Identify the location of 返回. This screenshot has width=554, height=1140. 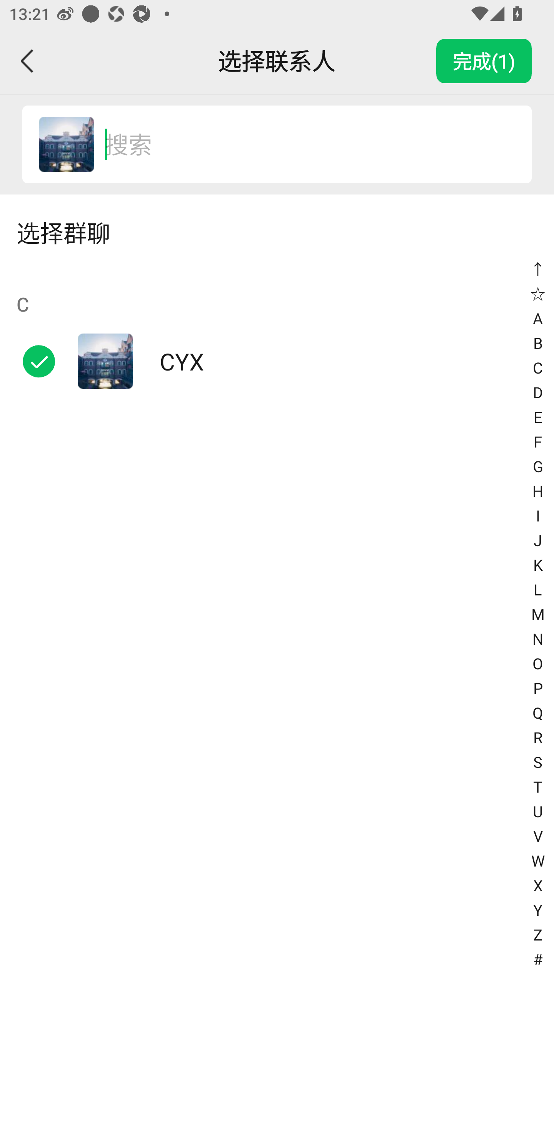
(28, 61).